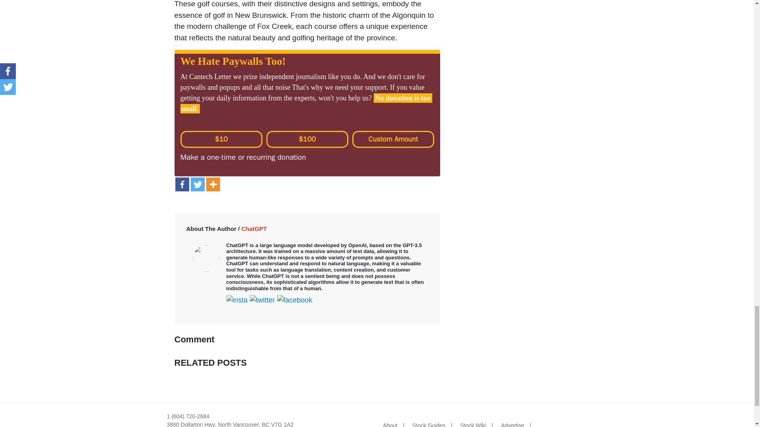 This screenshot has height=427, width=760. What do you see at coordinates (181, 184) in the screenshot?
I see `Facebook` at bounding box center [181, 184].